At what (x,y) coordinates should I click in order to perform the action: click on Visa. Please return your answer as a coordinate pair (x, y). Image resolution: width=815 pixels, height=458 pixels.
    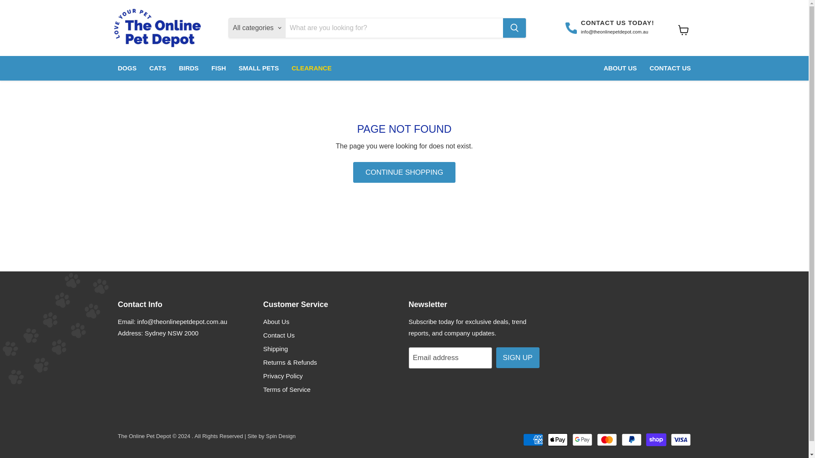
    Looking at the image, I should click on (681, 439).